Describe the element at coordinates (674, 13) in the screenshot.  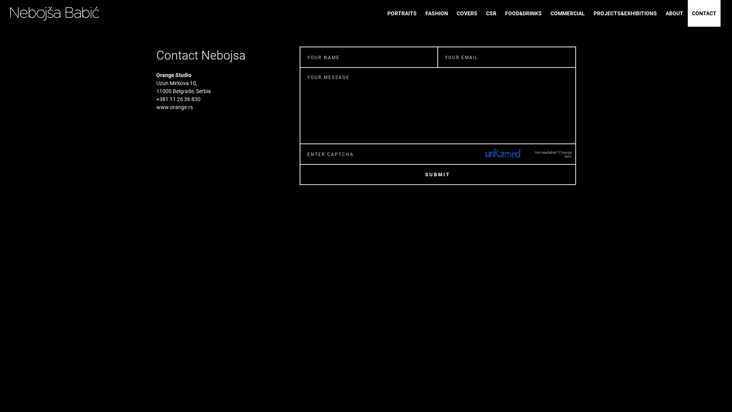
I see `ABOUT` at that location.